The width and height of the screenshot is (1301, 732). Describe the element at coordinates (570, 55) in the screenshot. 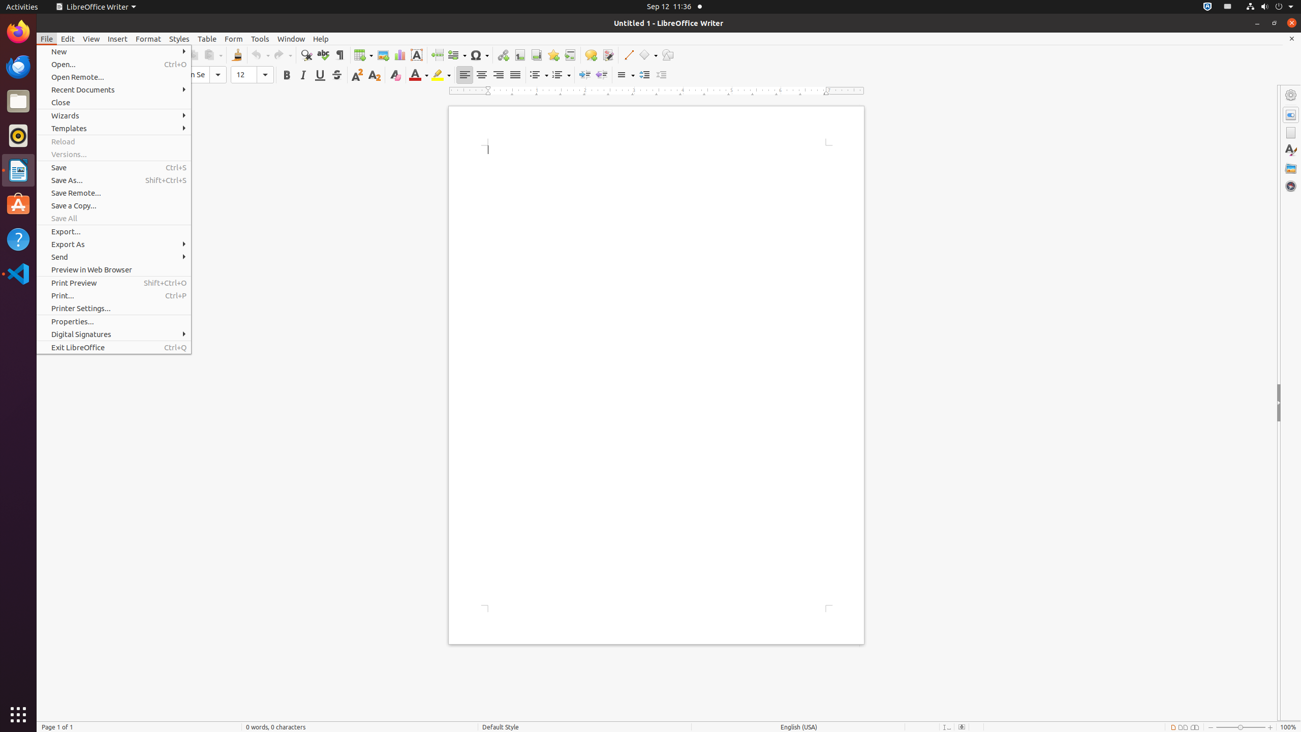

I see `Cross-reference` at that location.